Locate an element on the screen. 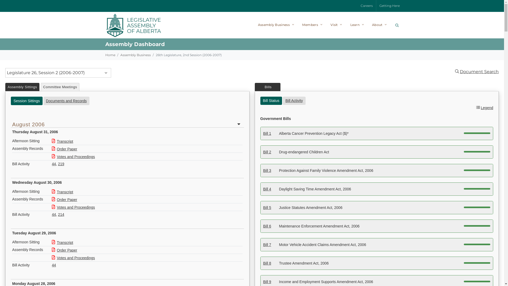 This screenshot has width=508, height=286. 219 is located at coordinates (61, 164).